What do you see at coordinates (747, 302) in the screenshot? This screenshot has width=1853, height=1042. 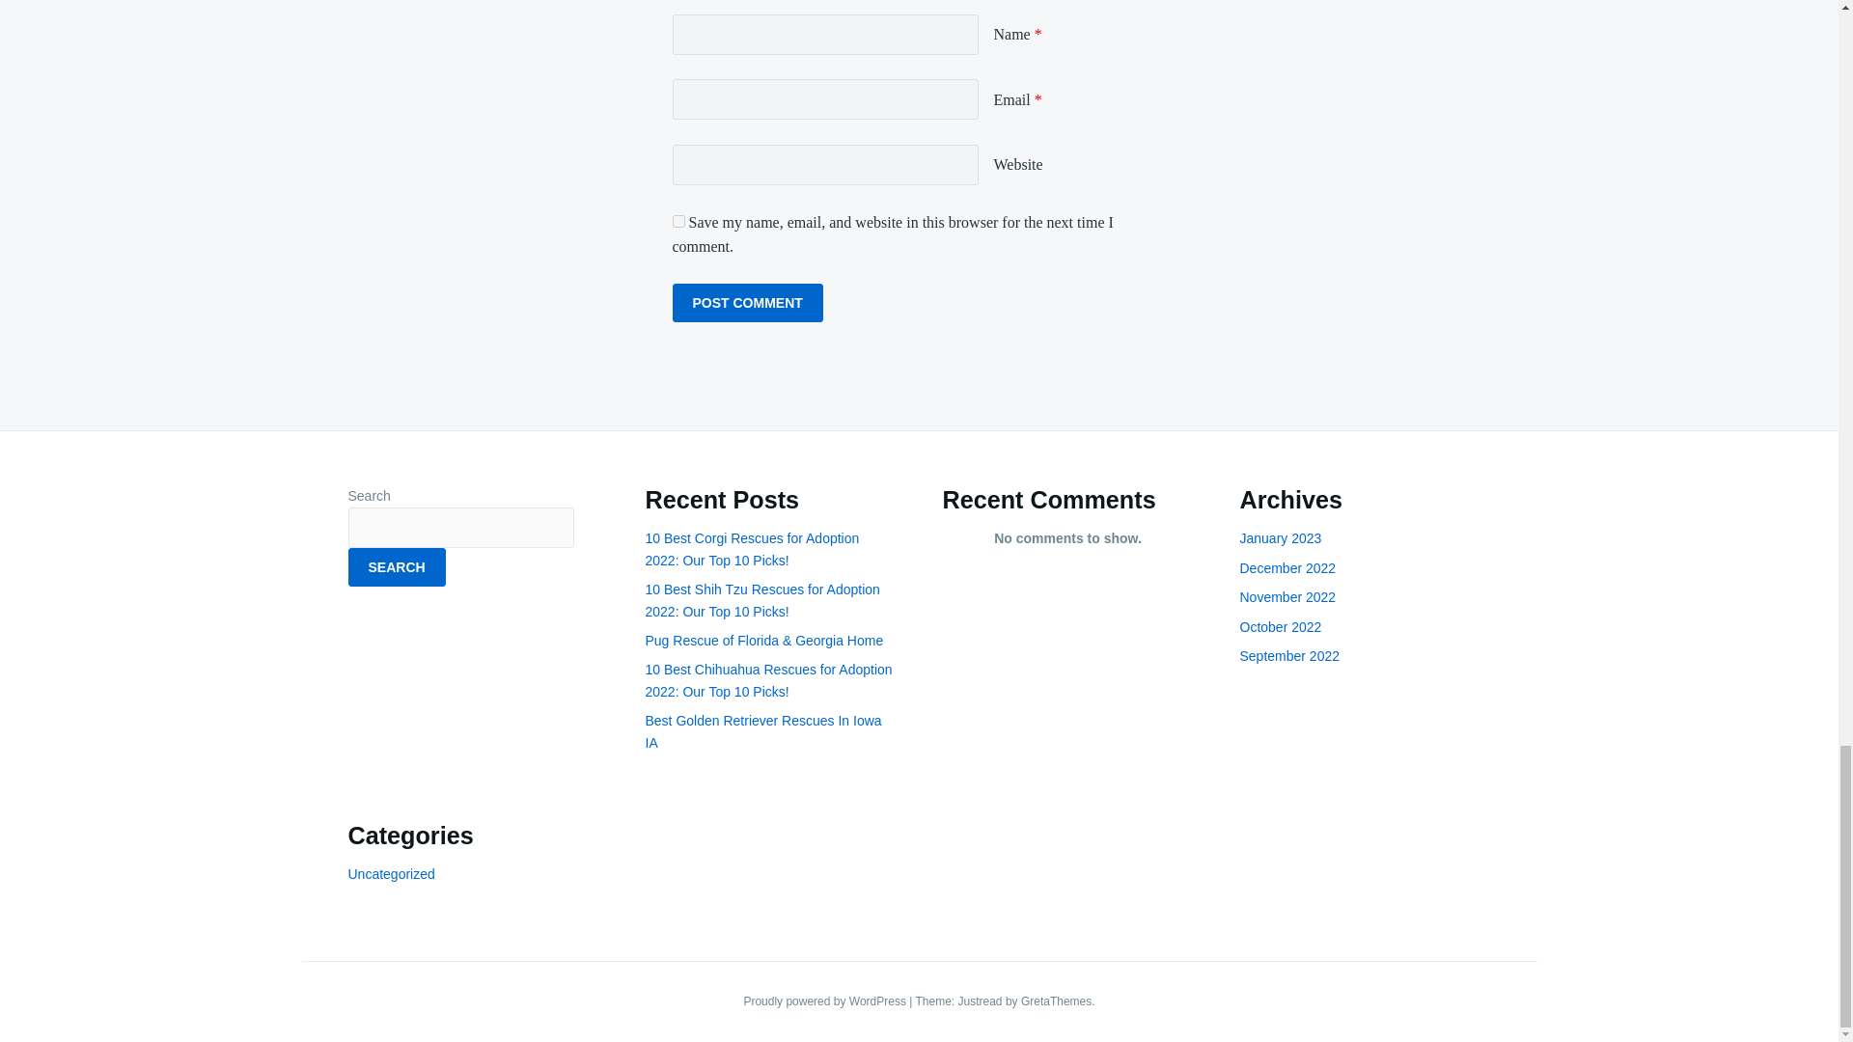 I see `Post Comment` at bounding box center [747, 302].